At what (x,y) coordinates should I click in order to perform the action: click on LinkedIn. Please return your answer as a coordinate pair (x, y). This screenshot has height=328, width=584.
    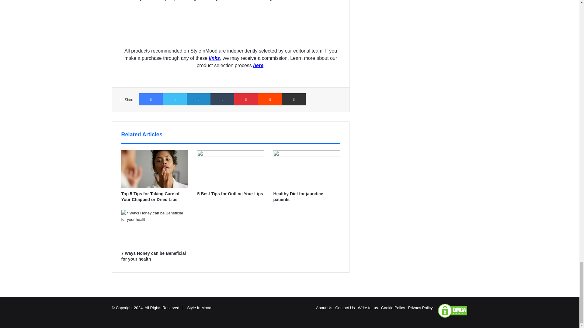
    Looking at the image, I should click on (198, 99).